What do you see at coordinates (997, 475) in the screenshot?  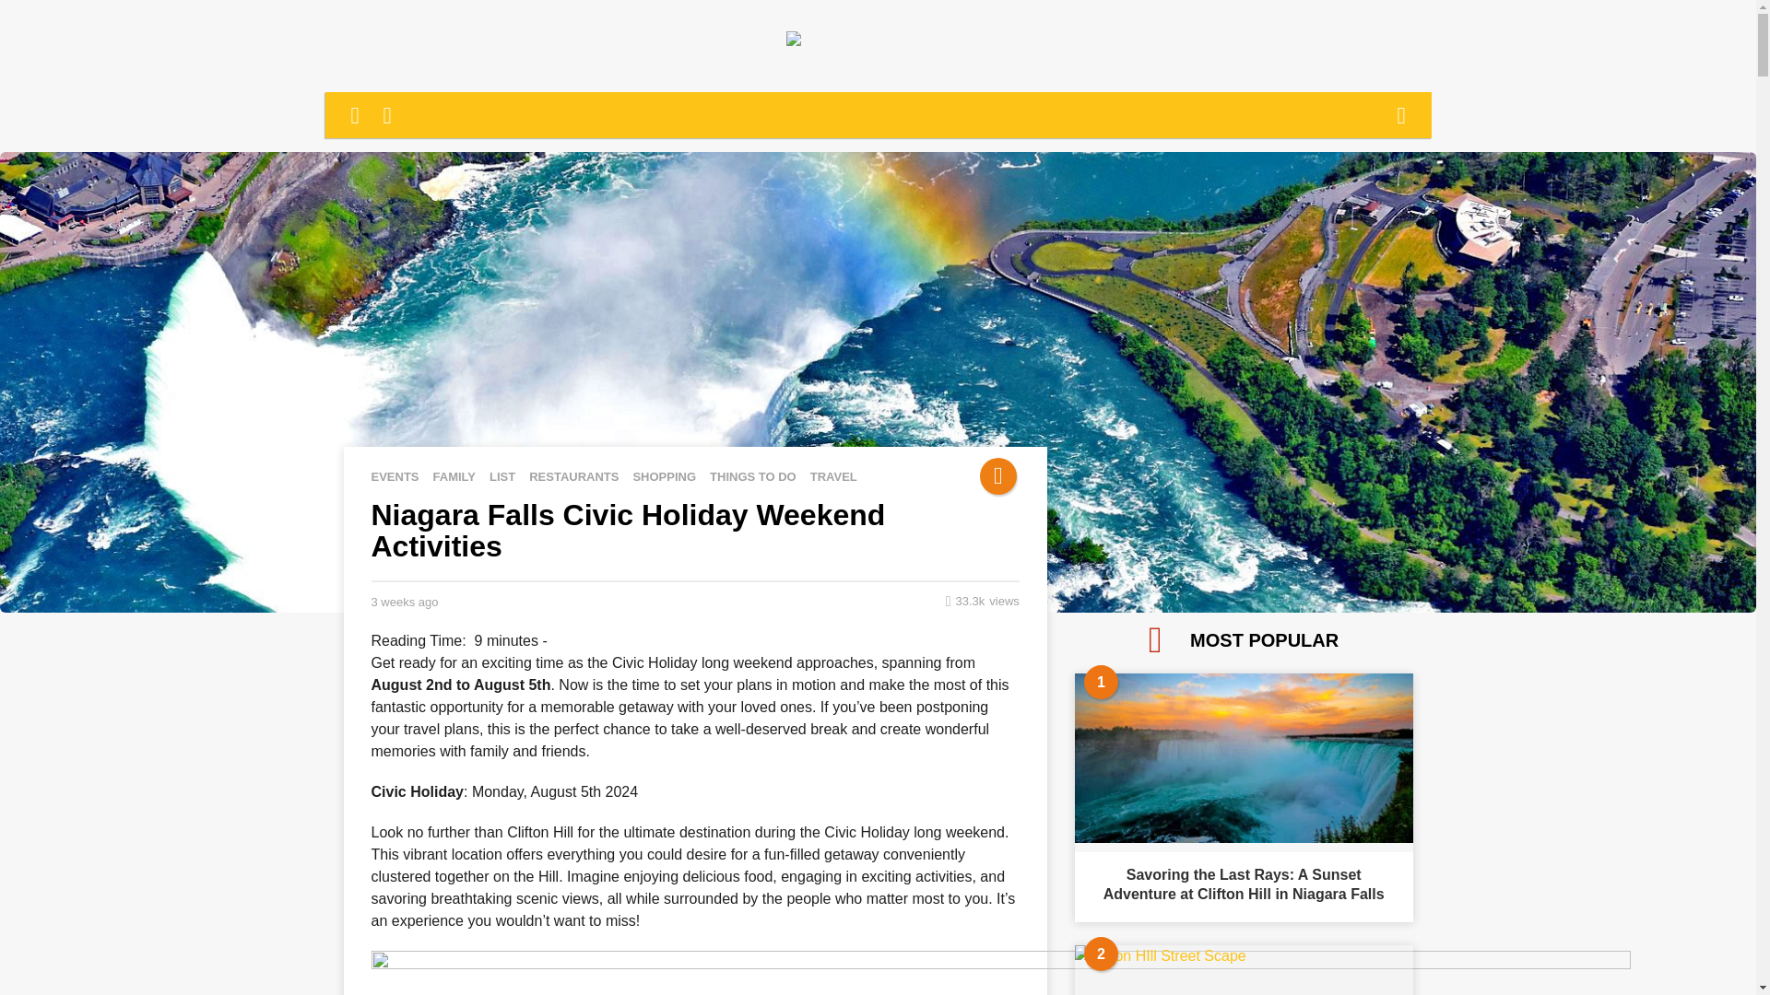 I see `Trending` at bounding box center [997, 475].